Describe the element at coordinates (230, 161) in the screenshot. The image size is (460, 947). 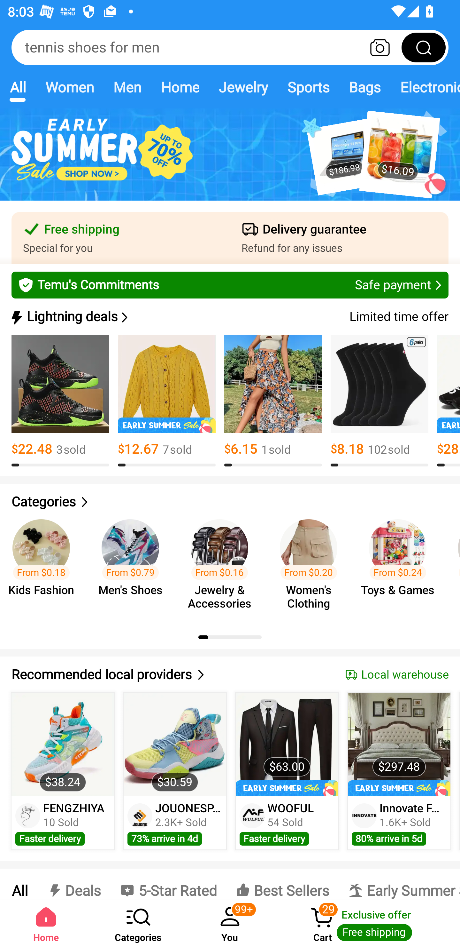
I see `$186.98 $16.09` at that location.